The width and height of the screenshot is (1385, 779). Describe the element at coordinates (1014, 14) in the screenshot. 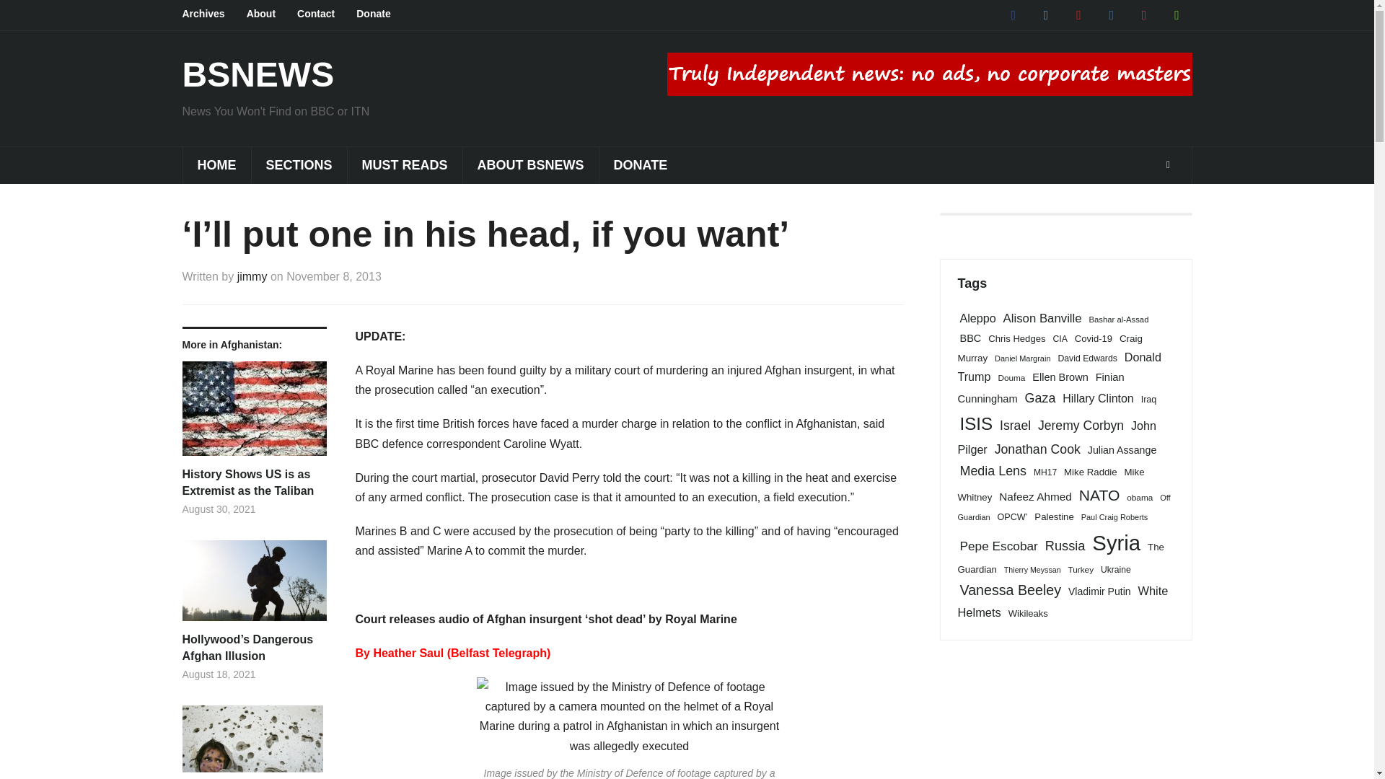

I see `facebook` at that location.